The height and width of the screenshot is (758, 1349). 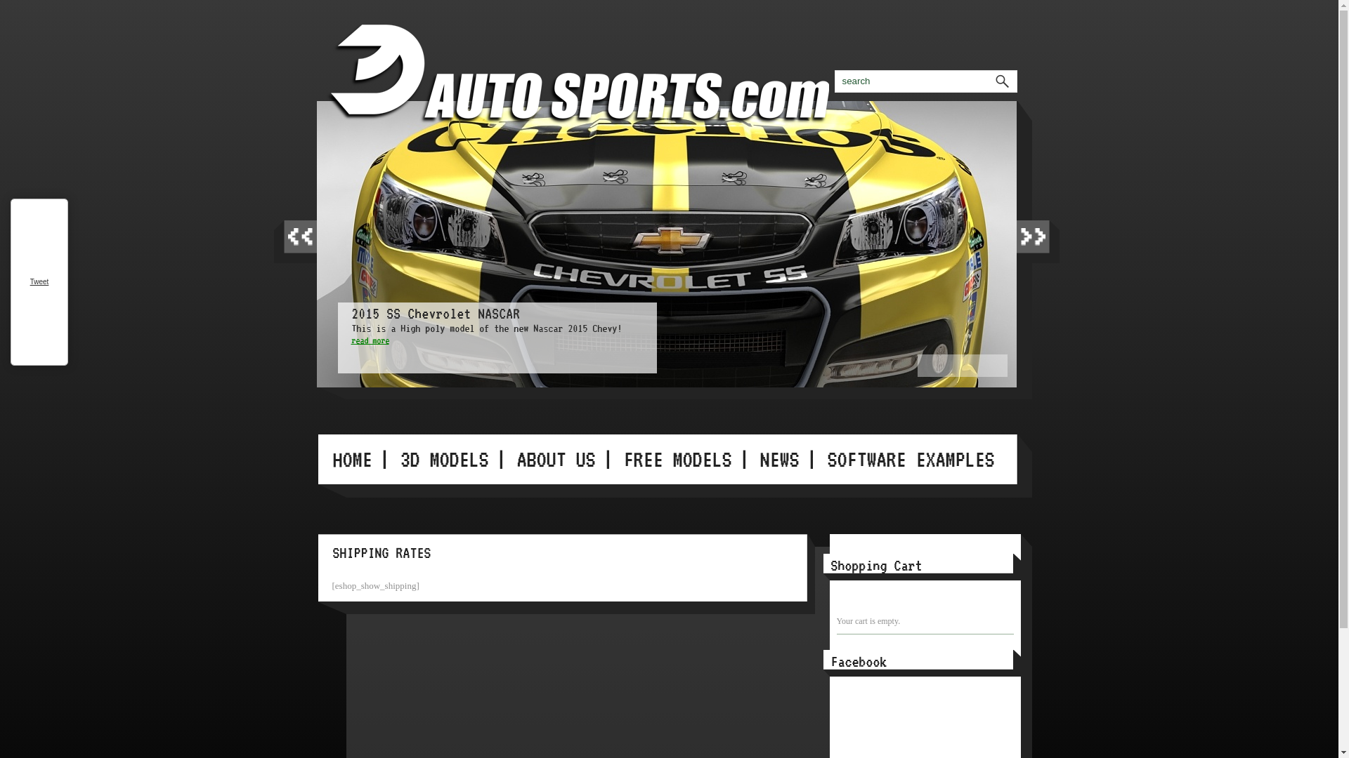 What do you see at coordinates (961, 365) in the screenshot?
I see `3` at bounding box center [961, 365].